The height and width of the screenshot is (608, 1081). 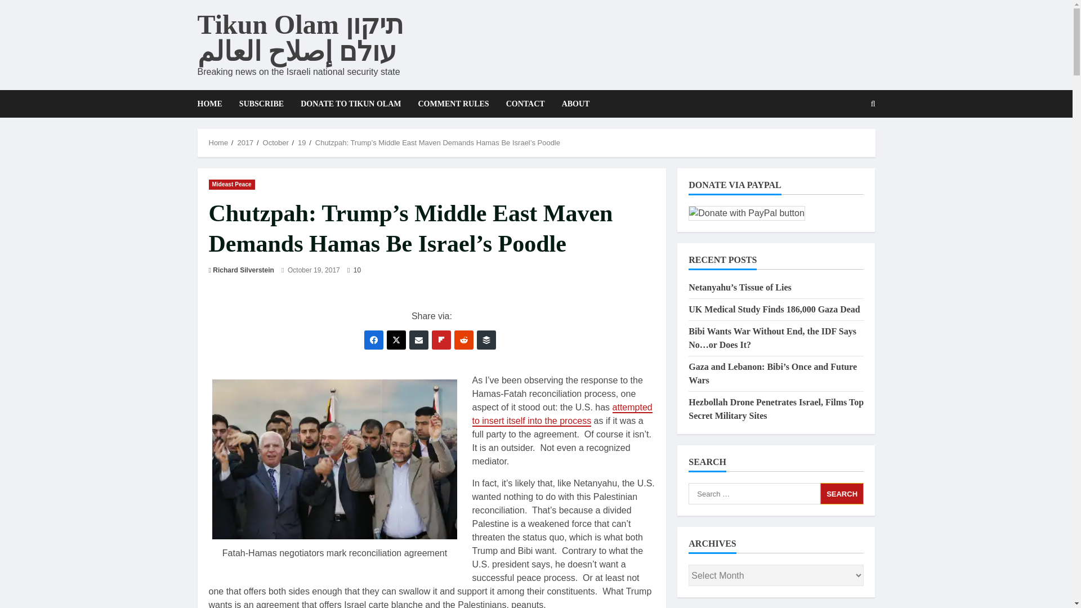 What do you see at coordinates (231, 184) in the screenshot?
I see `Mideast Peace` at bounding box center [231, 184].